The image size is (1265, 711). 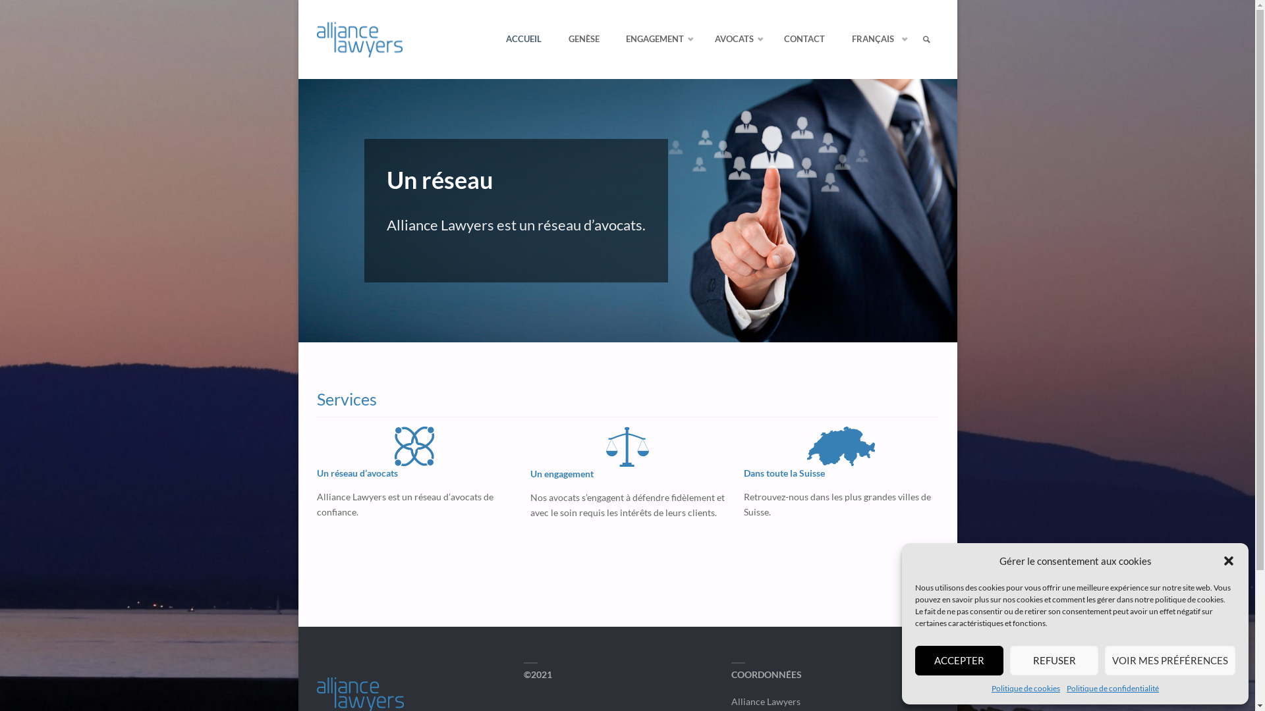 What do you see at coordinates (1026, 689) in the screenshot?
I see `Politique de cookies` at bounding box center [1026, 689].